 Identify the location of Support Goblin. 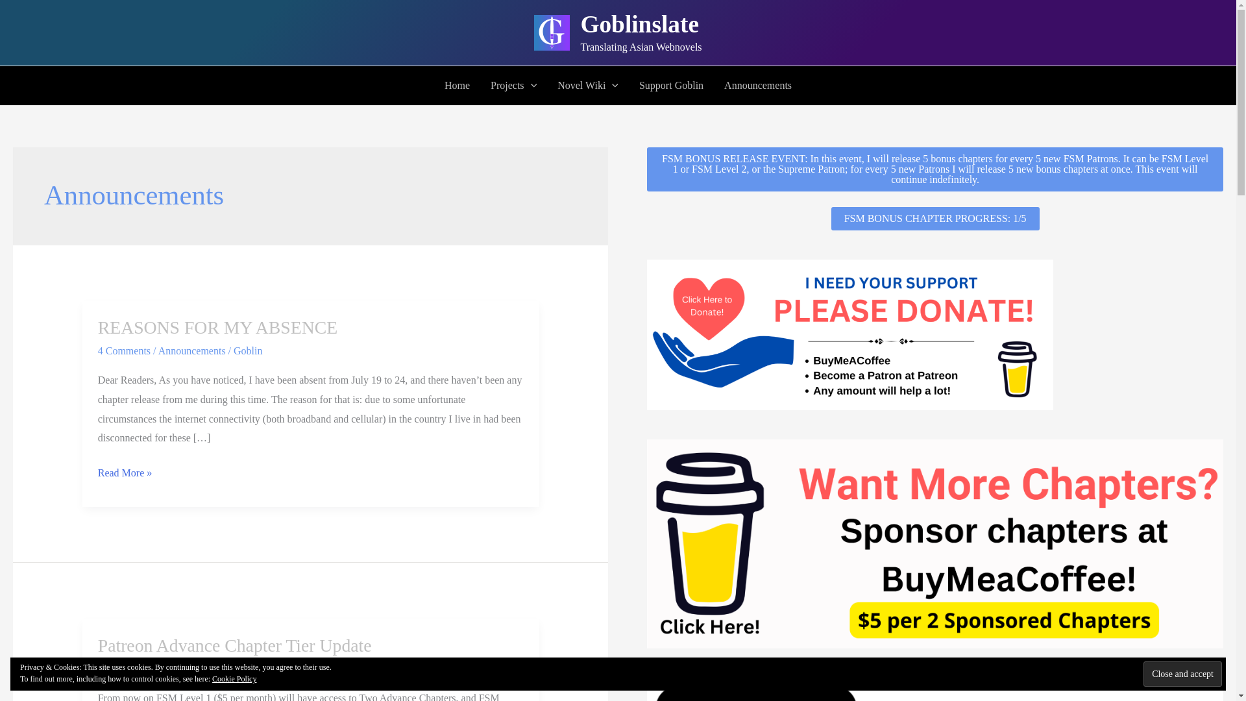
(671, 86).